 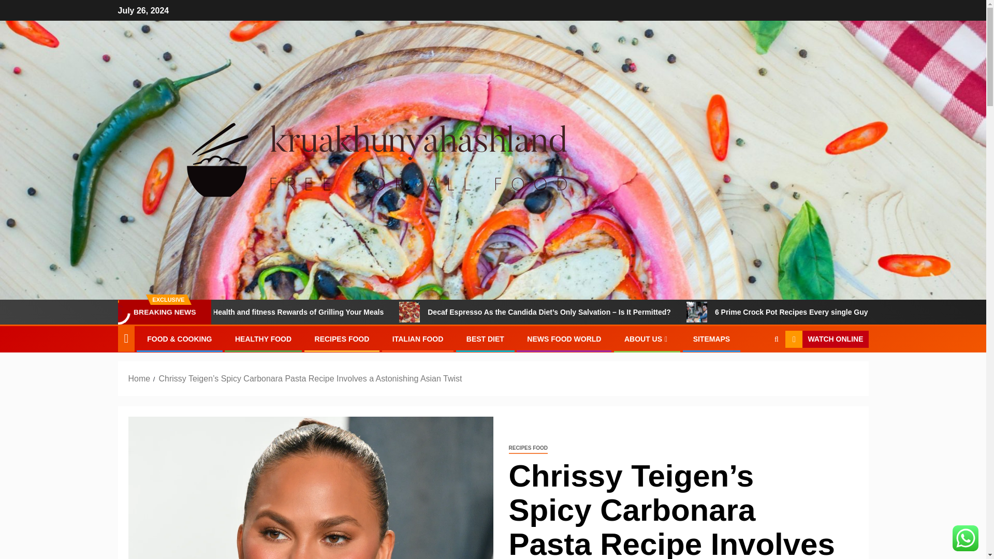 What do you see at coordinates (528, 448) in the screenshot?
I see `RECIPES FOOD` at bounding box center [528, 448].